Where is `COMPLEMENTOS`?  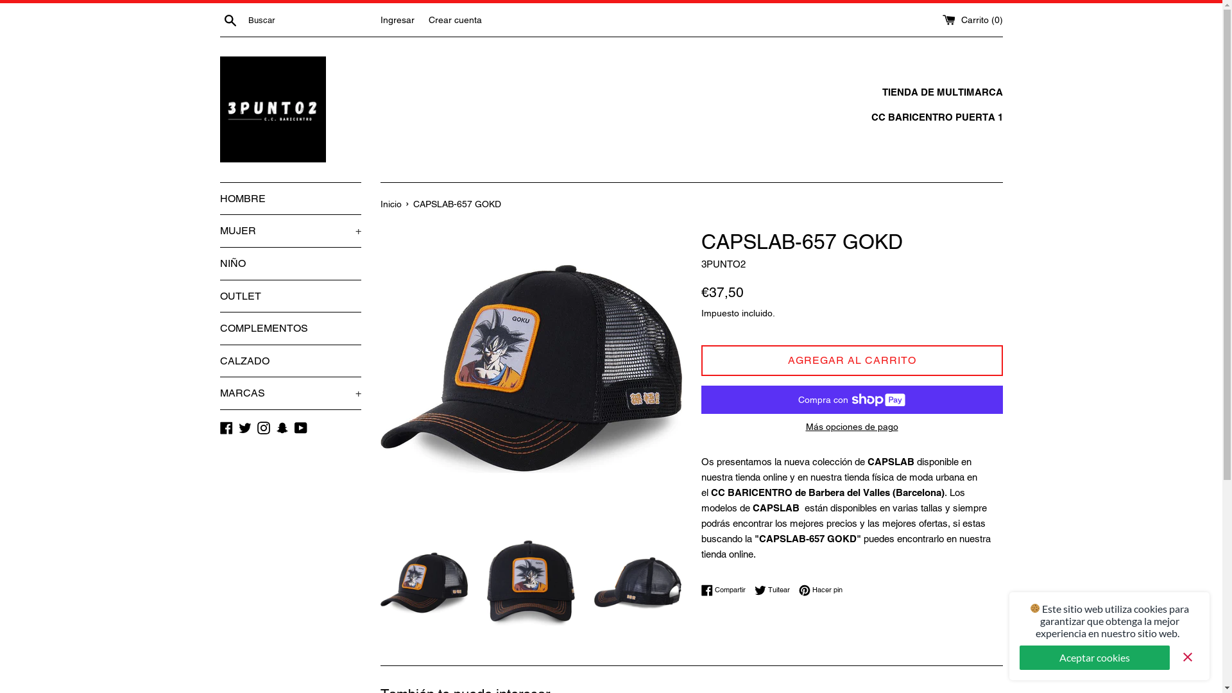 COMPLEMENTOS is located at coordinates (290, 329).